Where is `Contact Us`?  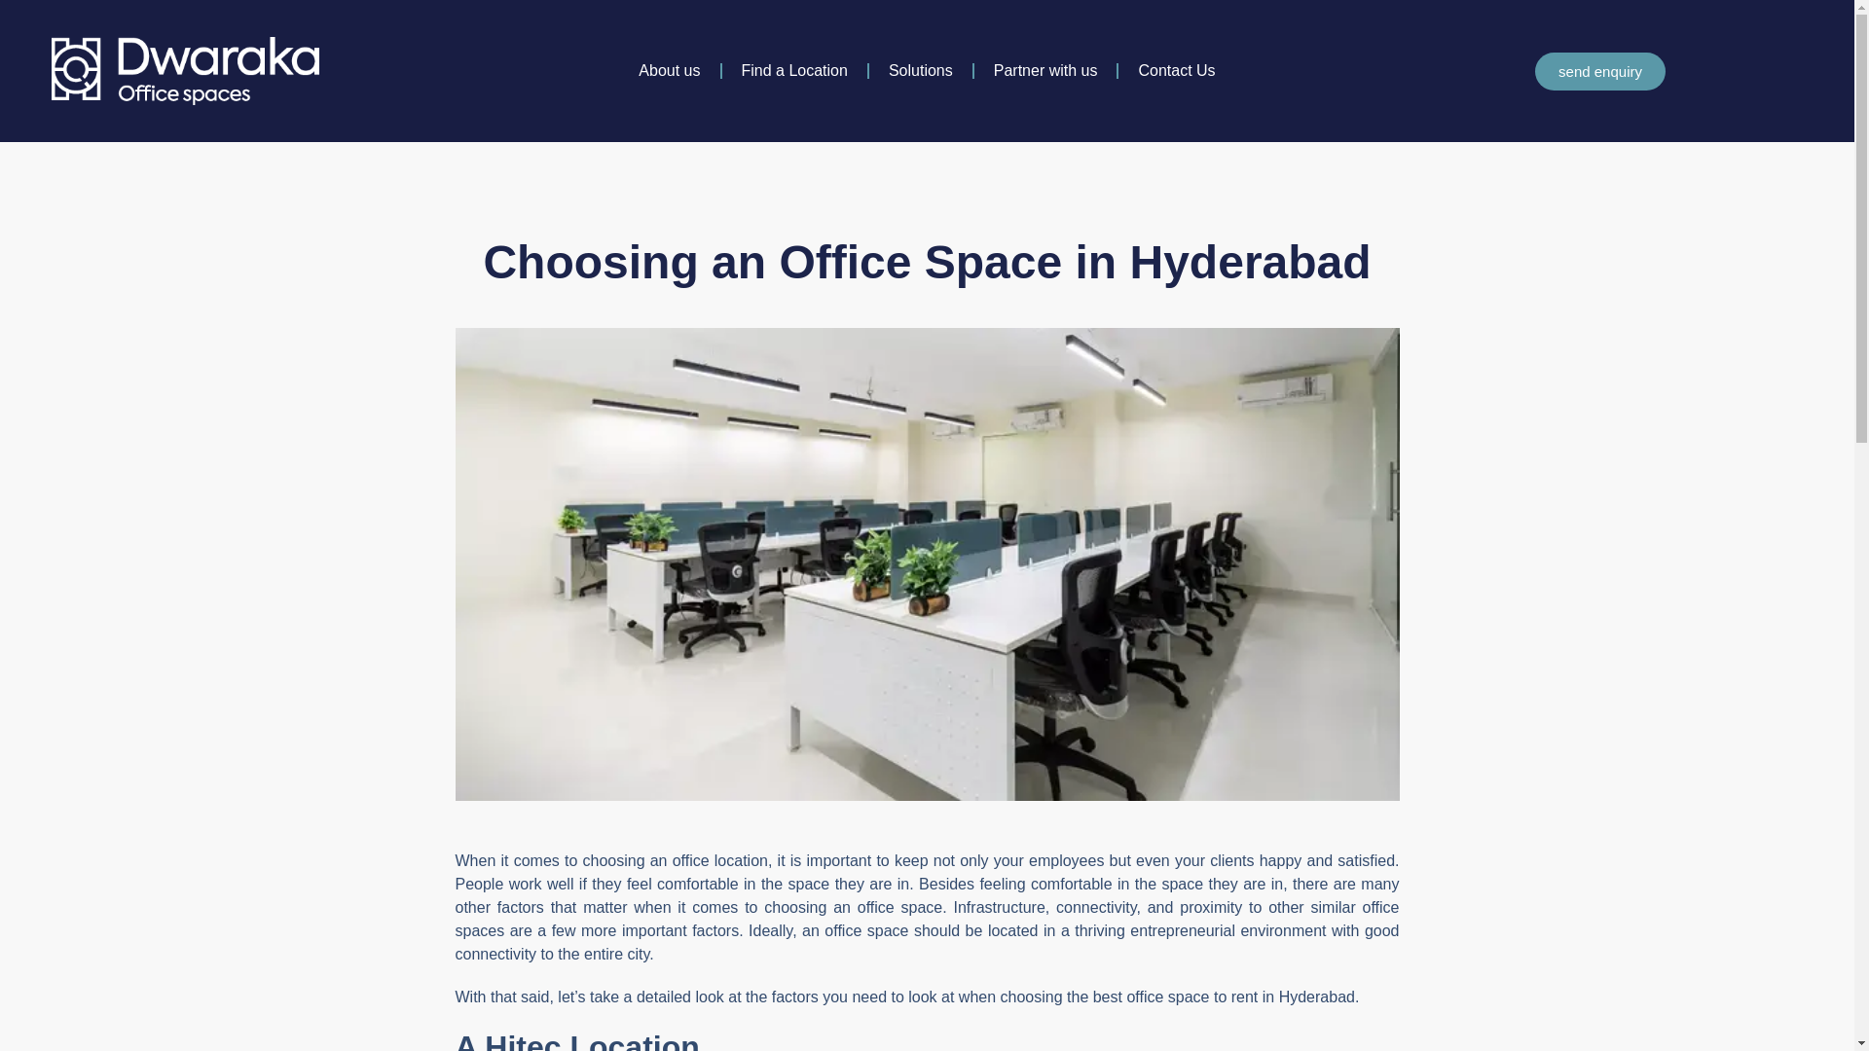
Contact Us is located at coordinates (1176, 70).